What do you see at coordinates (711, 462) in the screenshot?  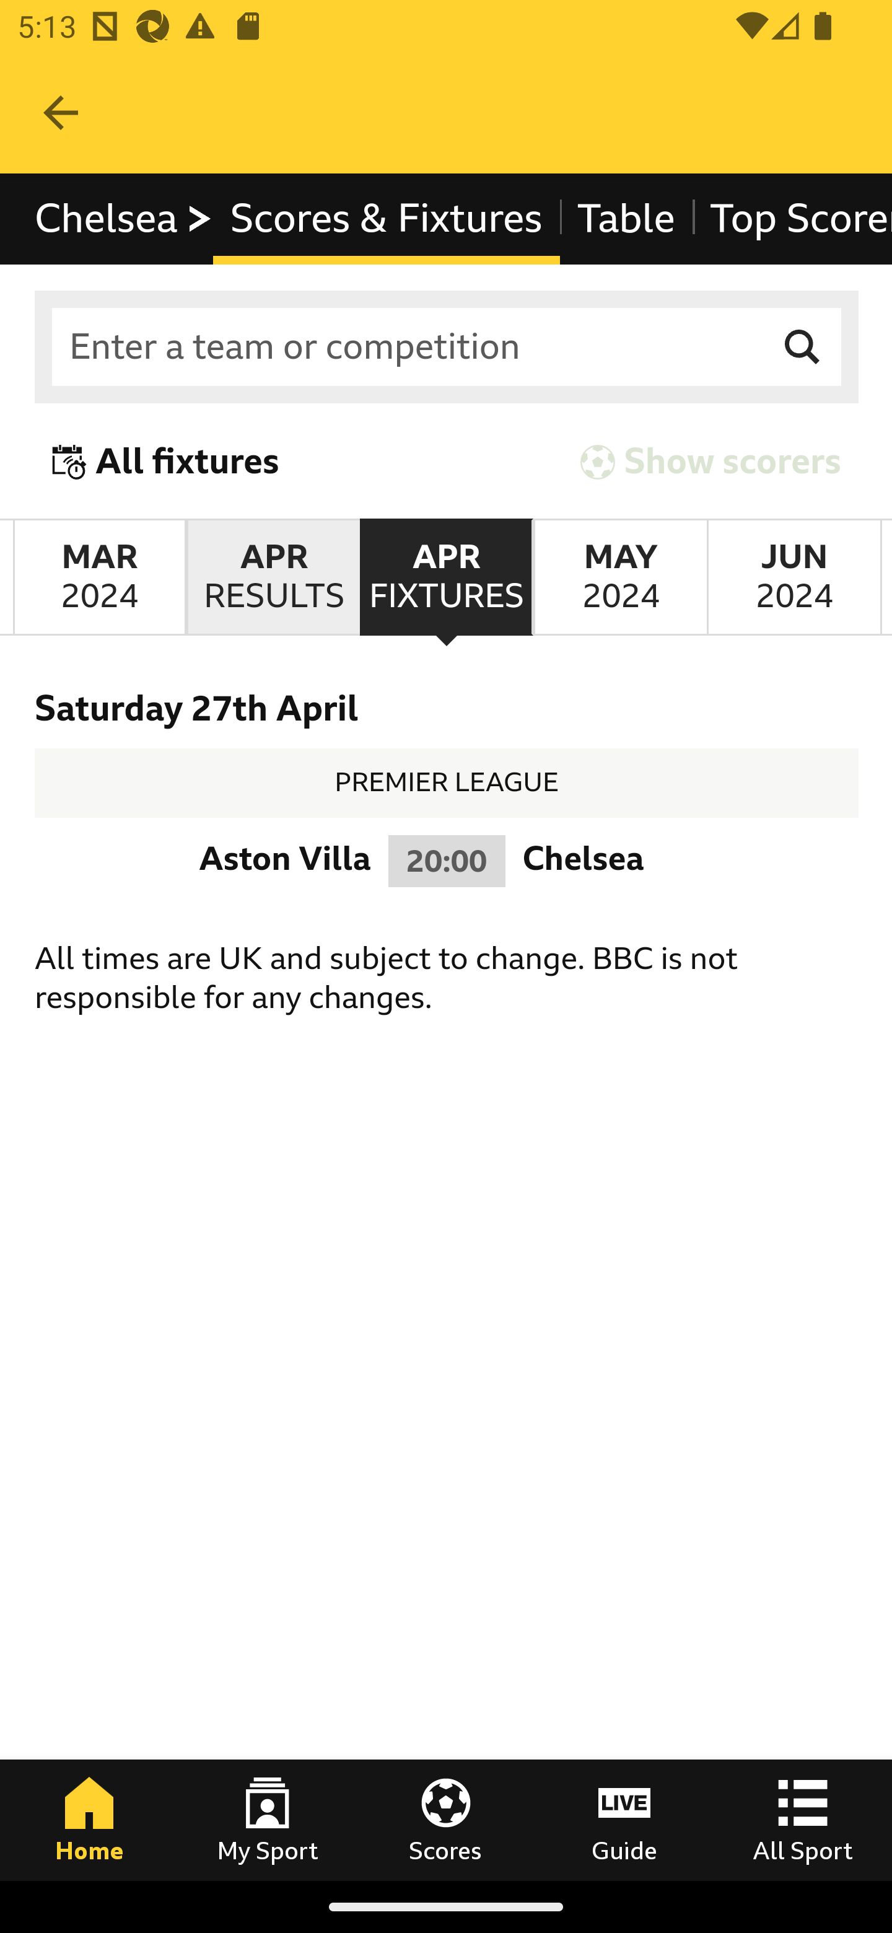 I see `Show scorers` at bounding box center [711, 462].